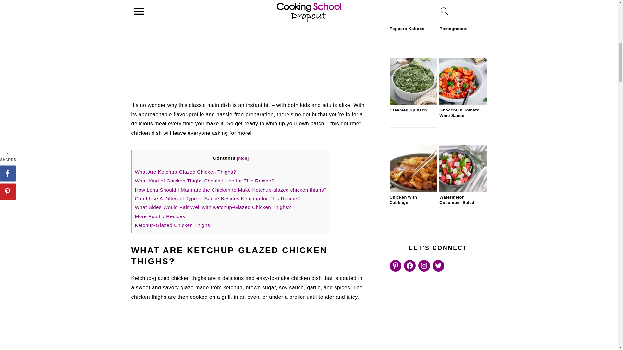 The image size is (623, 350). Describe the element at coordinates (205, 180) in the screenshot. I see `What Kind of Chicken Thighs Should I Use for This Recipe?` at that location.